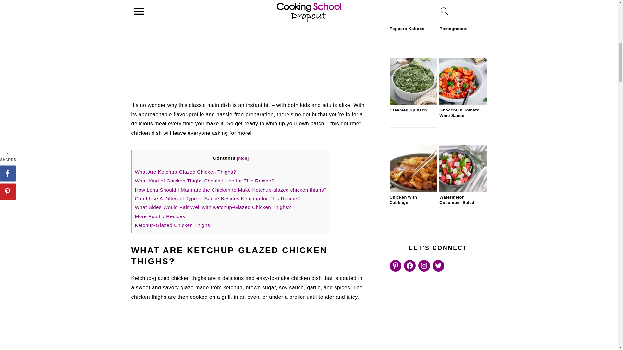 The image size is (623, 350). Describe the element at coordinates (205, 180) in the screenshot. I see `What Kind of Chicken Thighs Should I Use for This Recipe?` at that location.